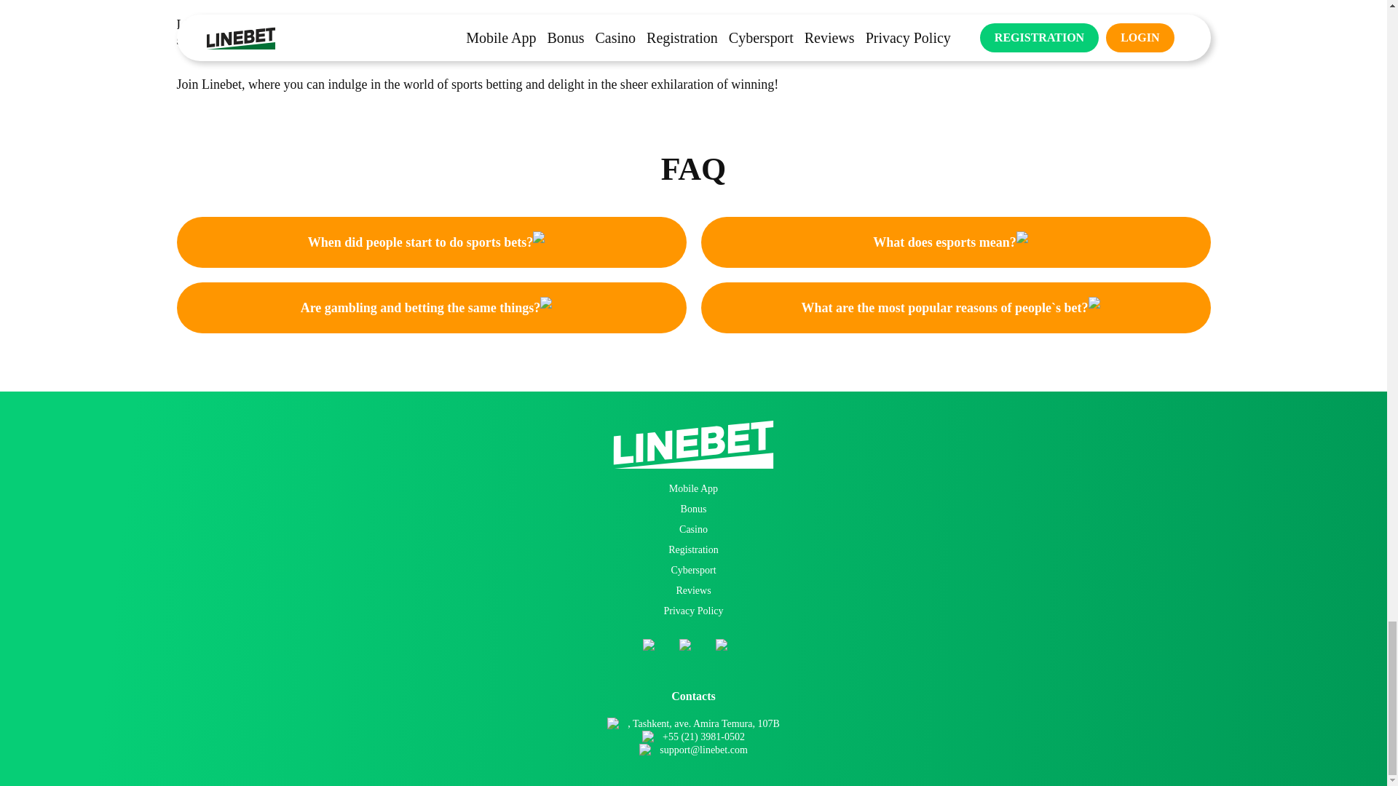  I want to click on Bonus, so click(694, 509).